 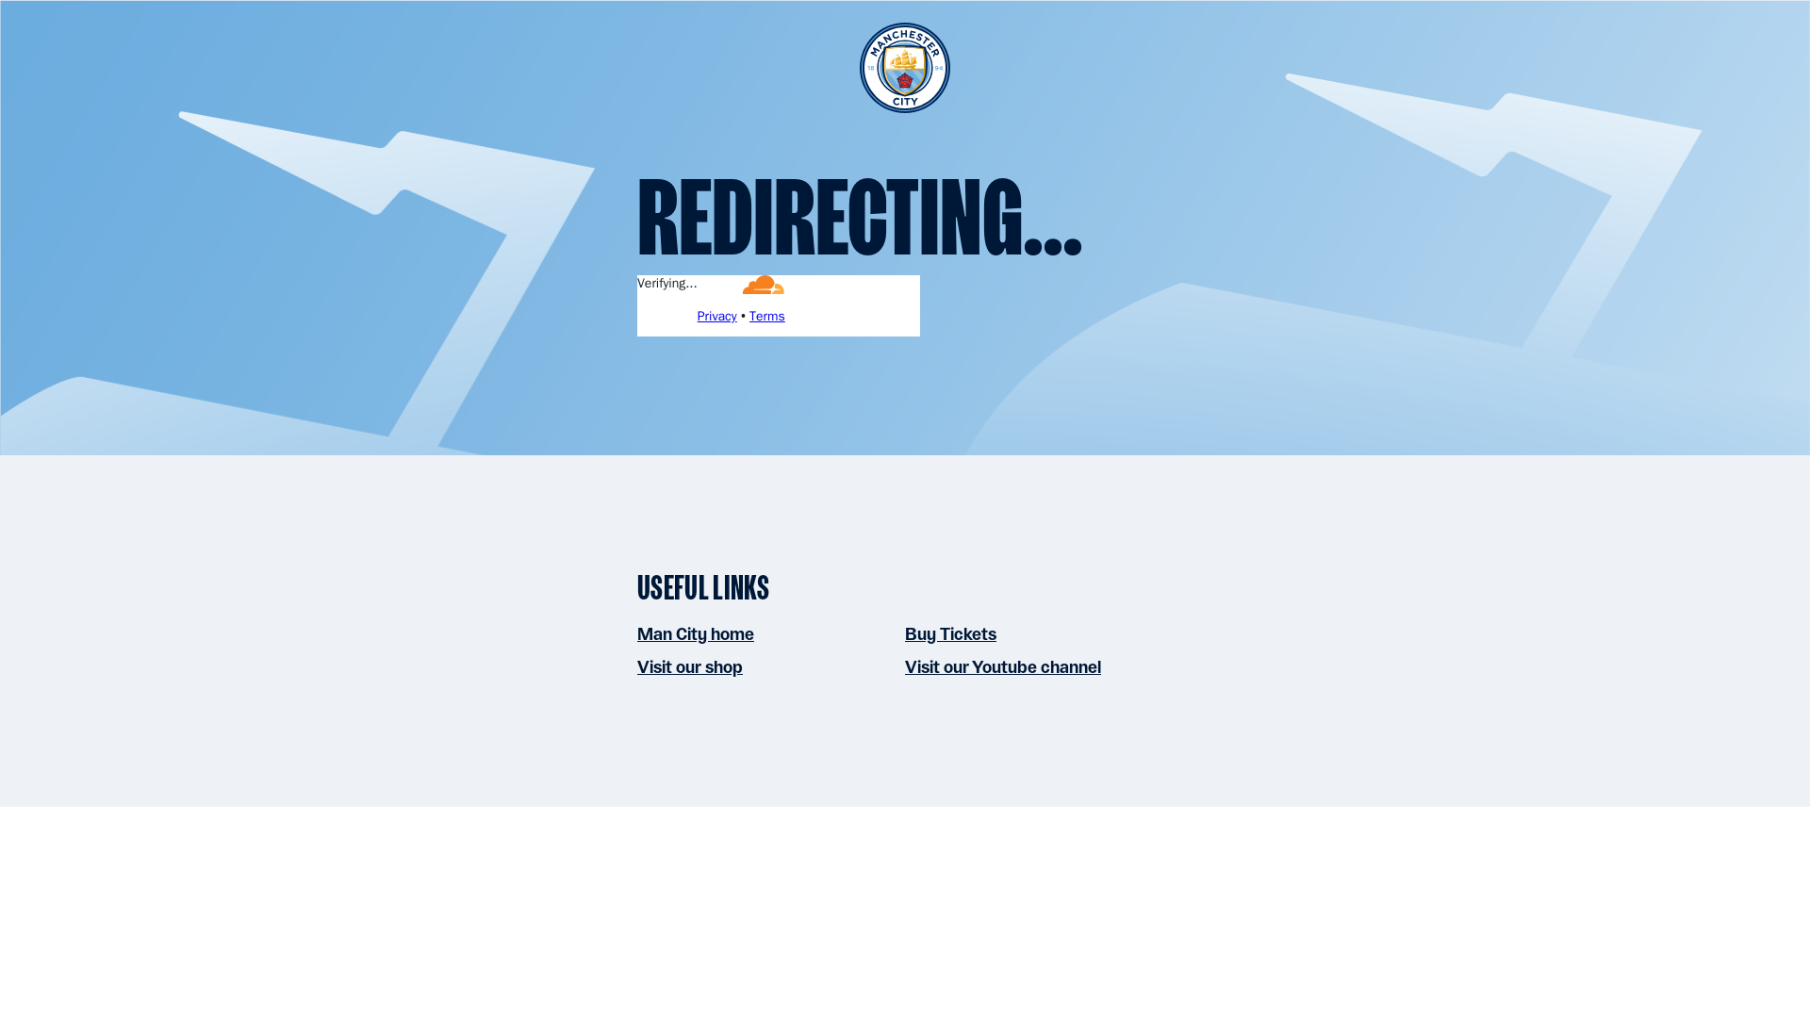 What do you see at coordinates (696, 633) in the screenshot?
I see `Man City home` at bounding box center [696, 633].